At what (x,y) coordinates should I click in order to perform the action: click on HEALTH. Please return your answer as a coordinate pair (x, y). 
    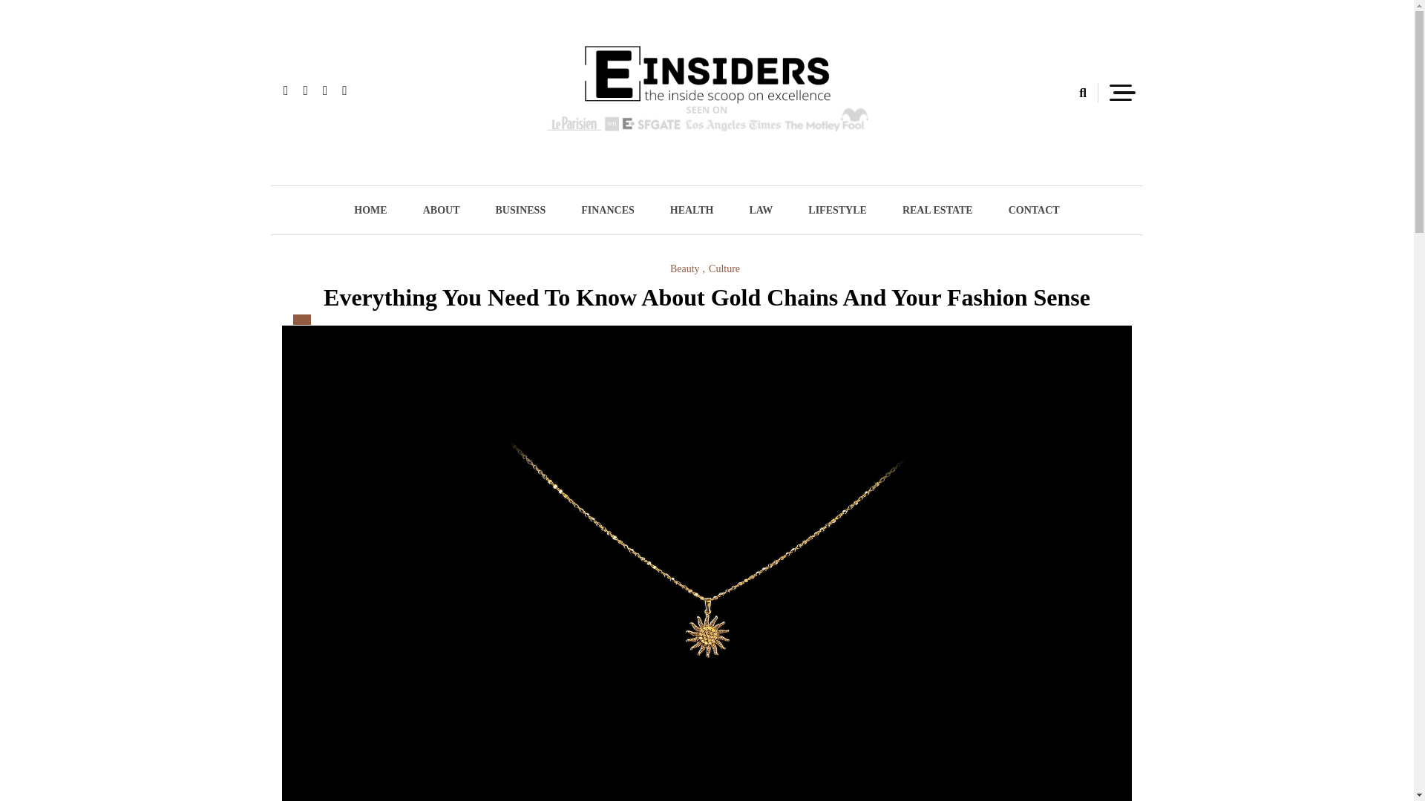
    Looking at the image, I should click on (692, 210).